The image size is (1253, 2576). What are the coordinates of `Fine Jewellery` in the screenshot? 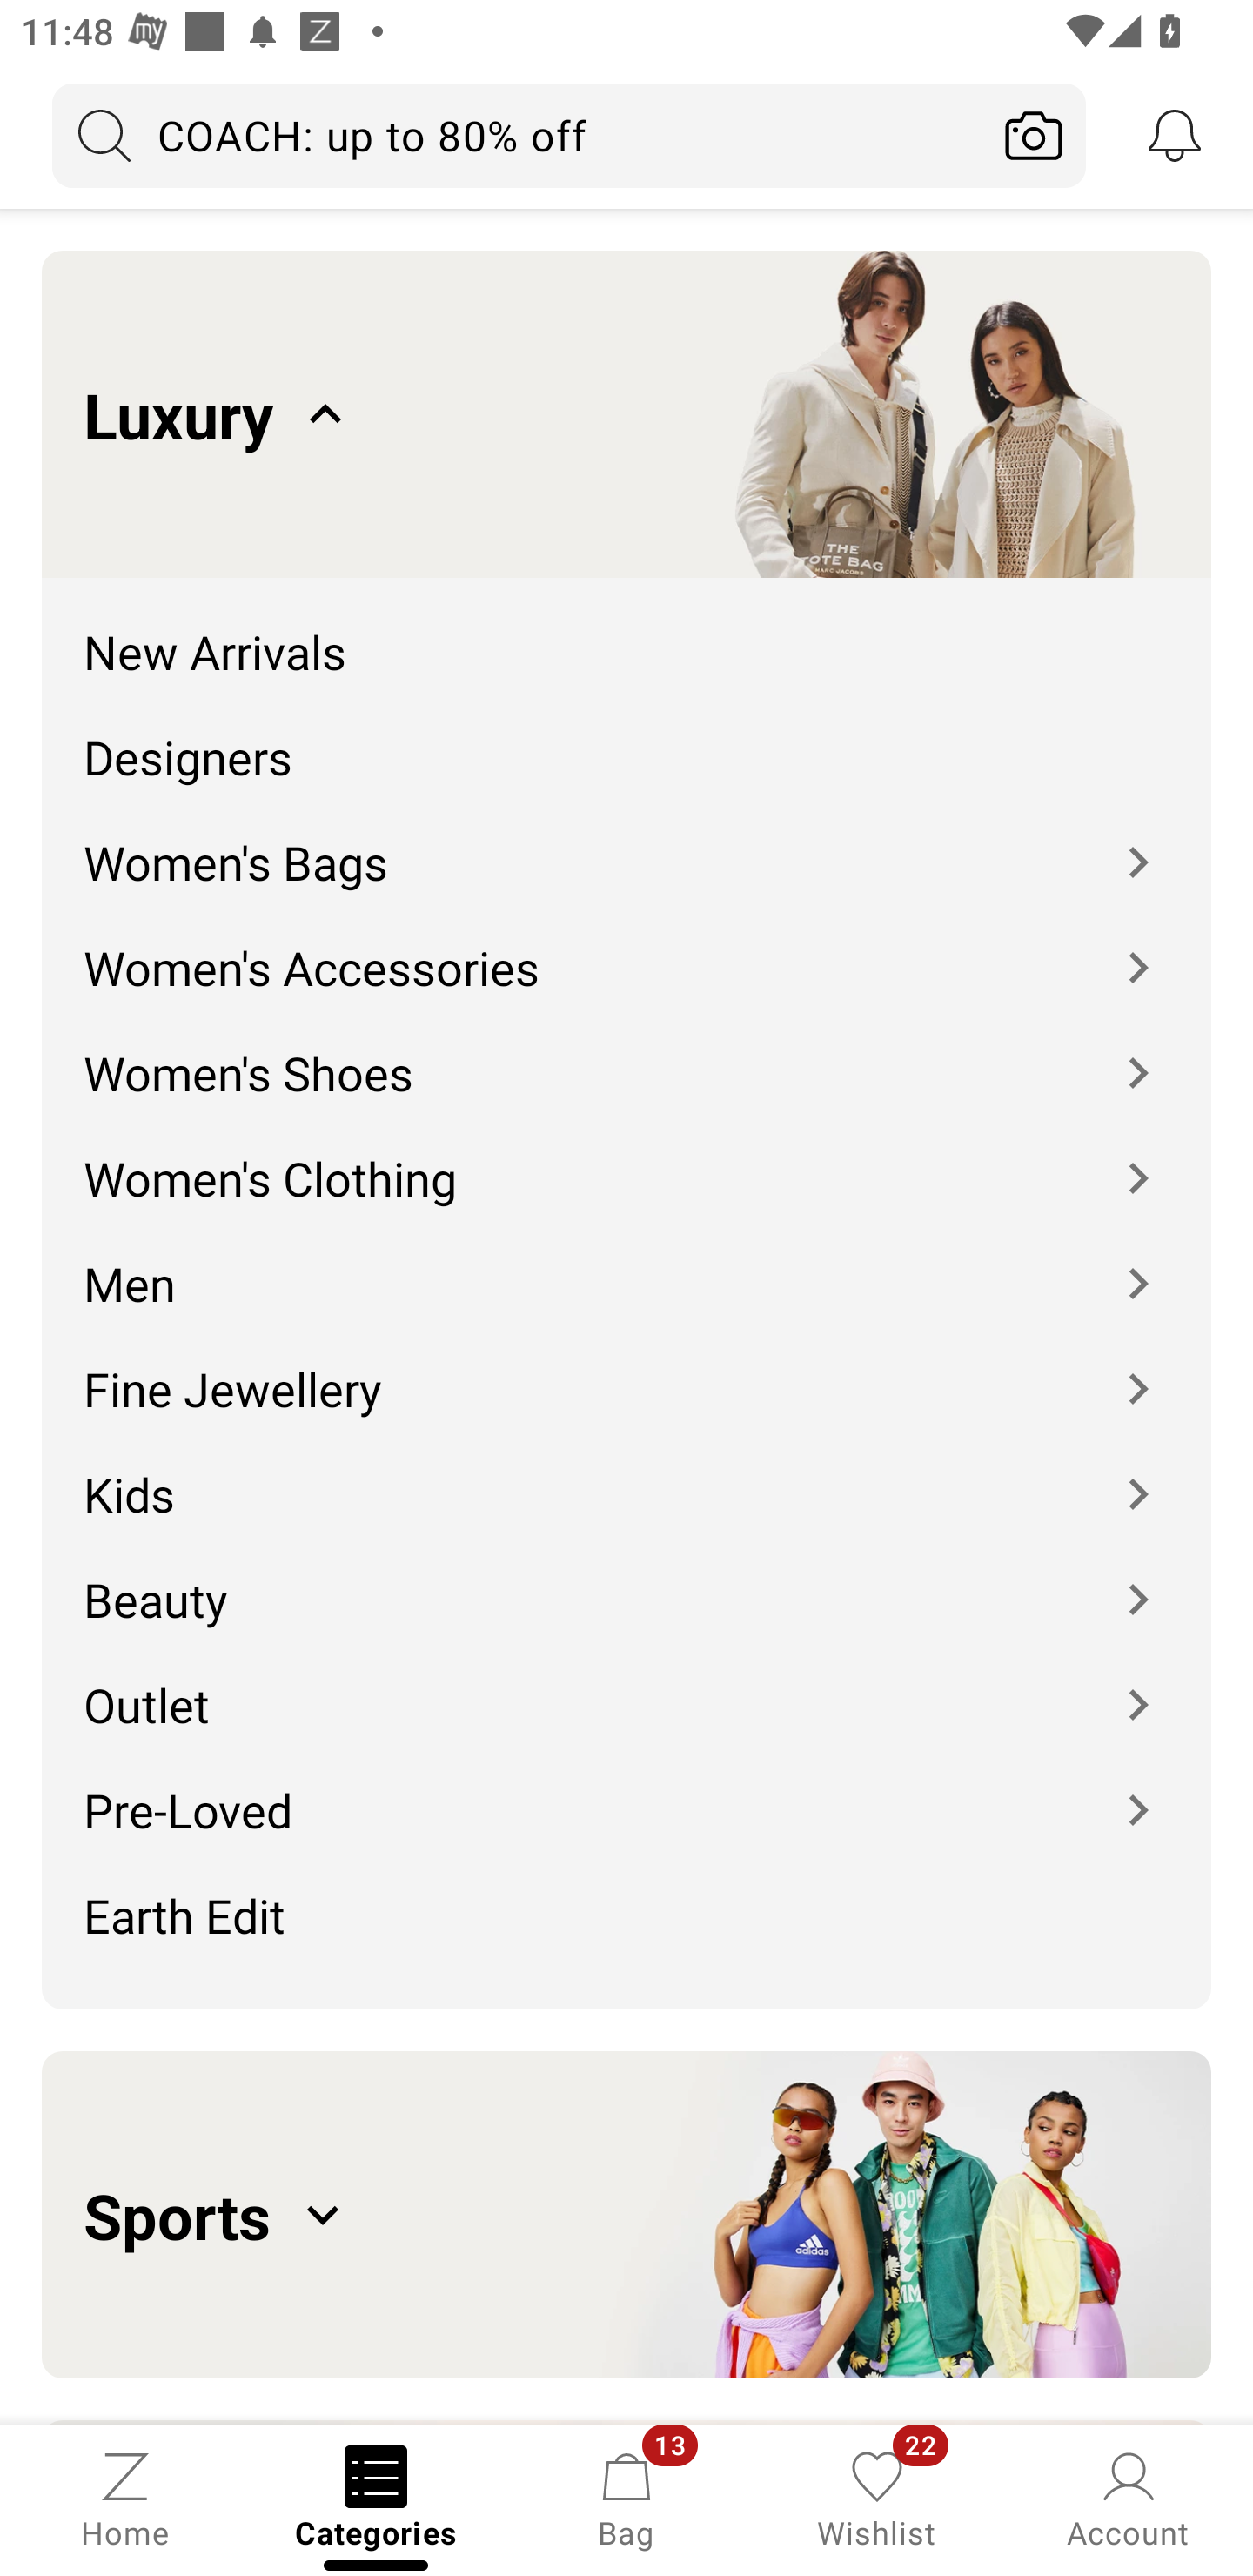 It's located at (626, 1366).